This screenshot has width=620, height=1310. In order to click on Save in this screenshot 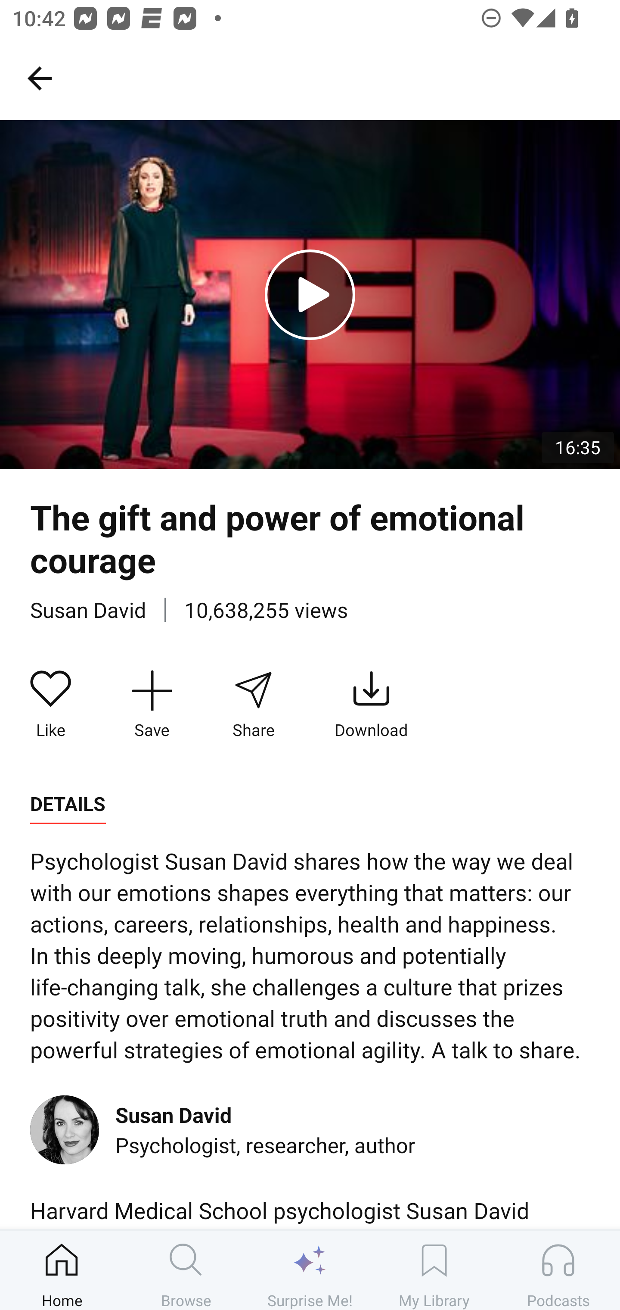, I will do `click(152, 705)`.